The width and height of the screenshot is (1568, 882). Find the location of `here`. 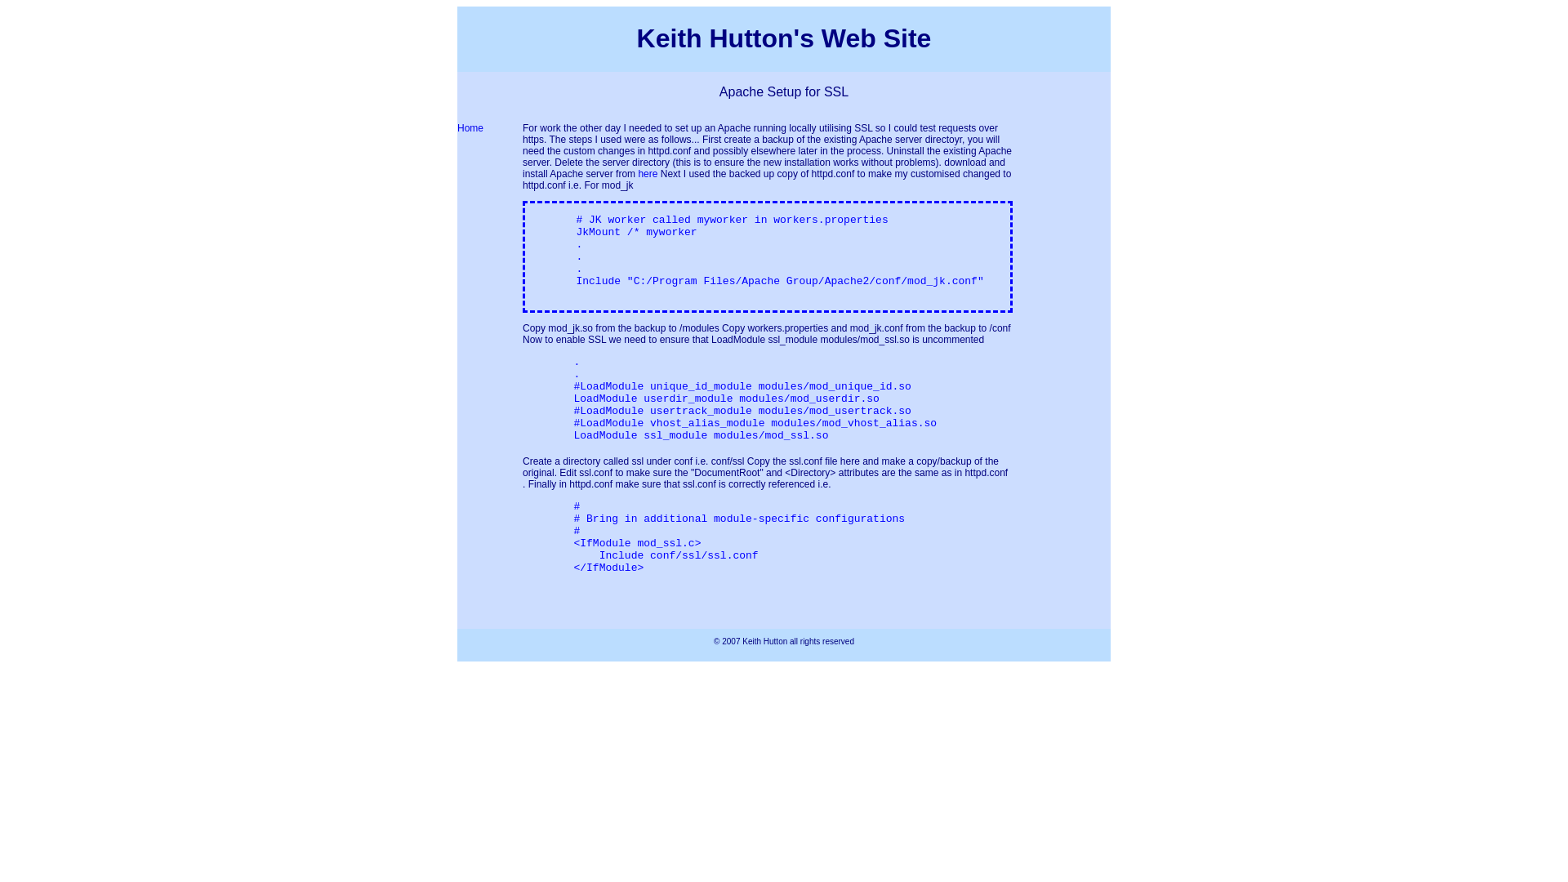

here is located at coordinates (647, 174).